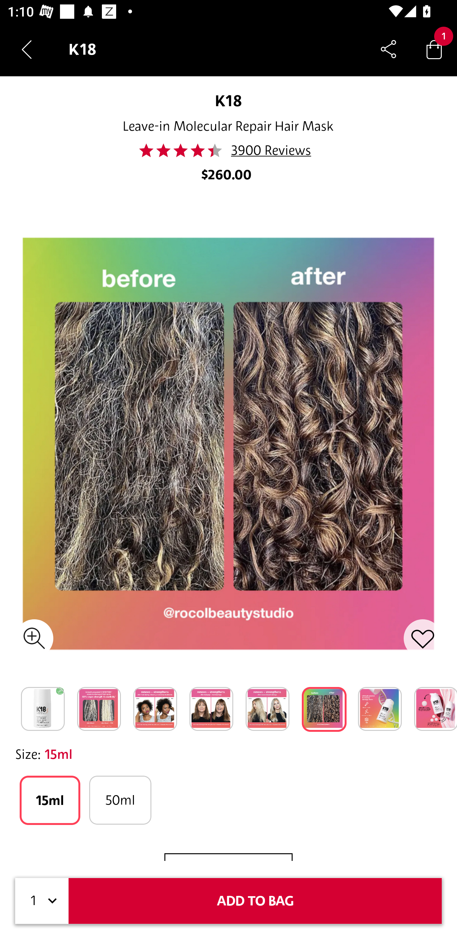 The height and width of the screenshot is (941, 457). Describe the element at coordinates (50, 800) in the screenshot. I see `15ml` at that location.